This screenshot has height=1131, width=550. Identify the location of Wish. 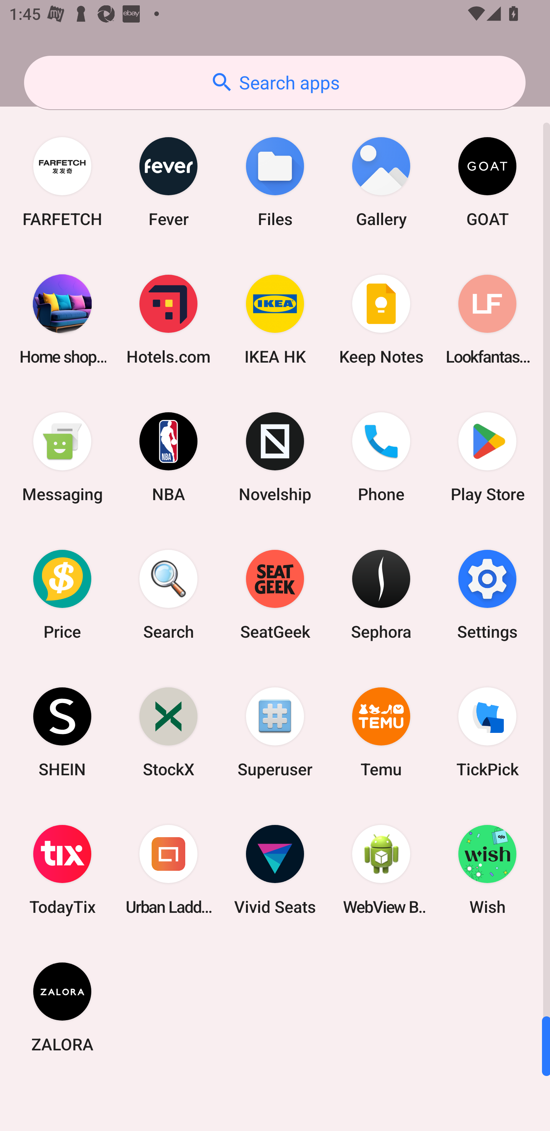
(487, 870).